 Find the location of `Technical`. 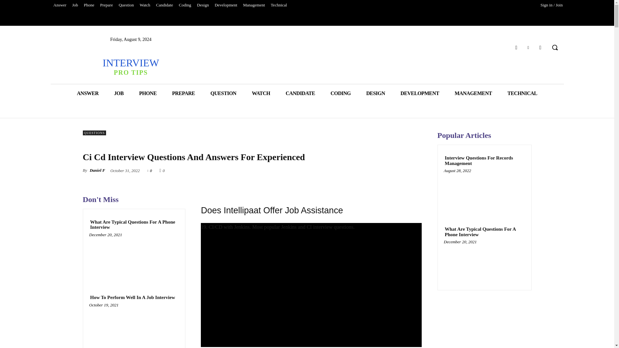

Technical is located at coordinates (528, 47).